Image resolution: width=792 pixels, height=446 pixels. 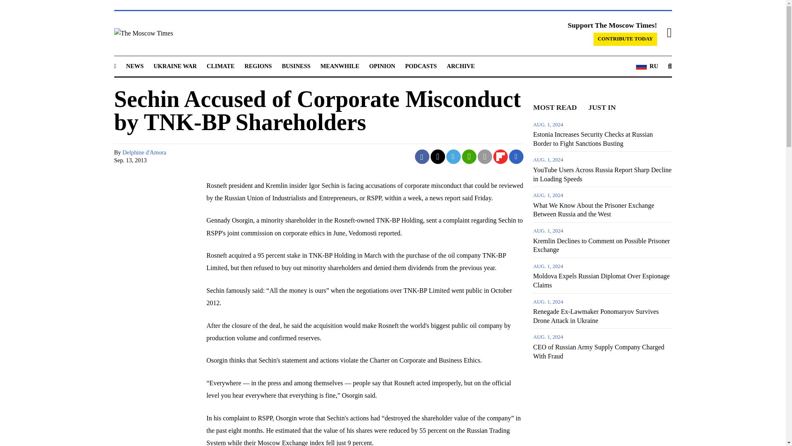 I want to click on PODCASTS, so click(x=421, y=66).